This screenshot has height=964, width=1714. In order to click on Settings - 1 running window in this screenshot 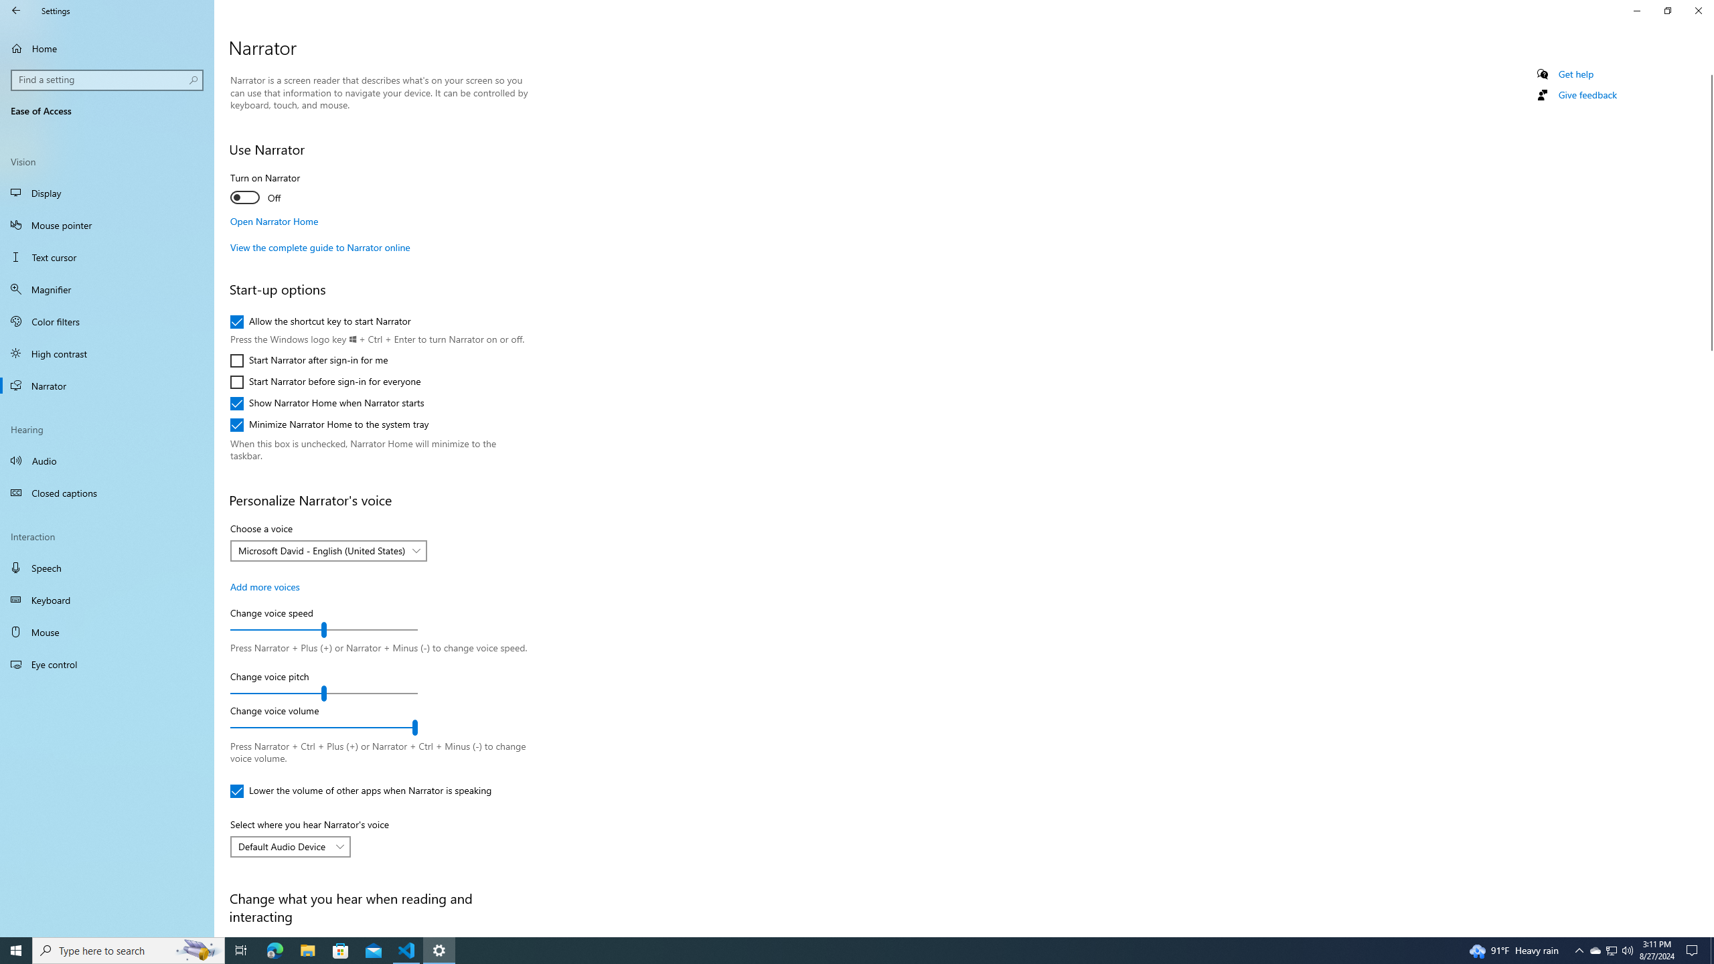, I will do `click(439, 951)`.